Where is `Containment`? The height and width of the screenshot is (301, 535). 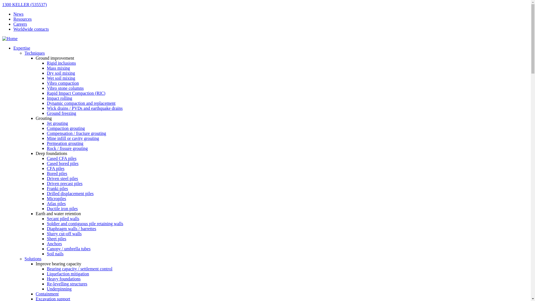
Containment is located at coordinates (47, 294).